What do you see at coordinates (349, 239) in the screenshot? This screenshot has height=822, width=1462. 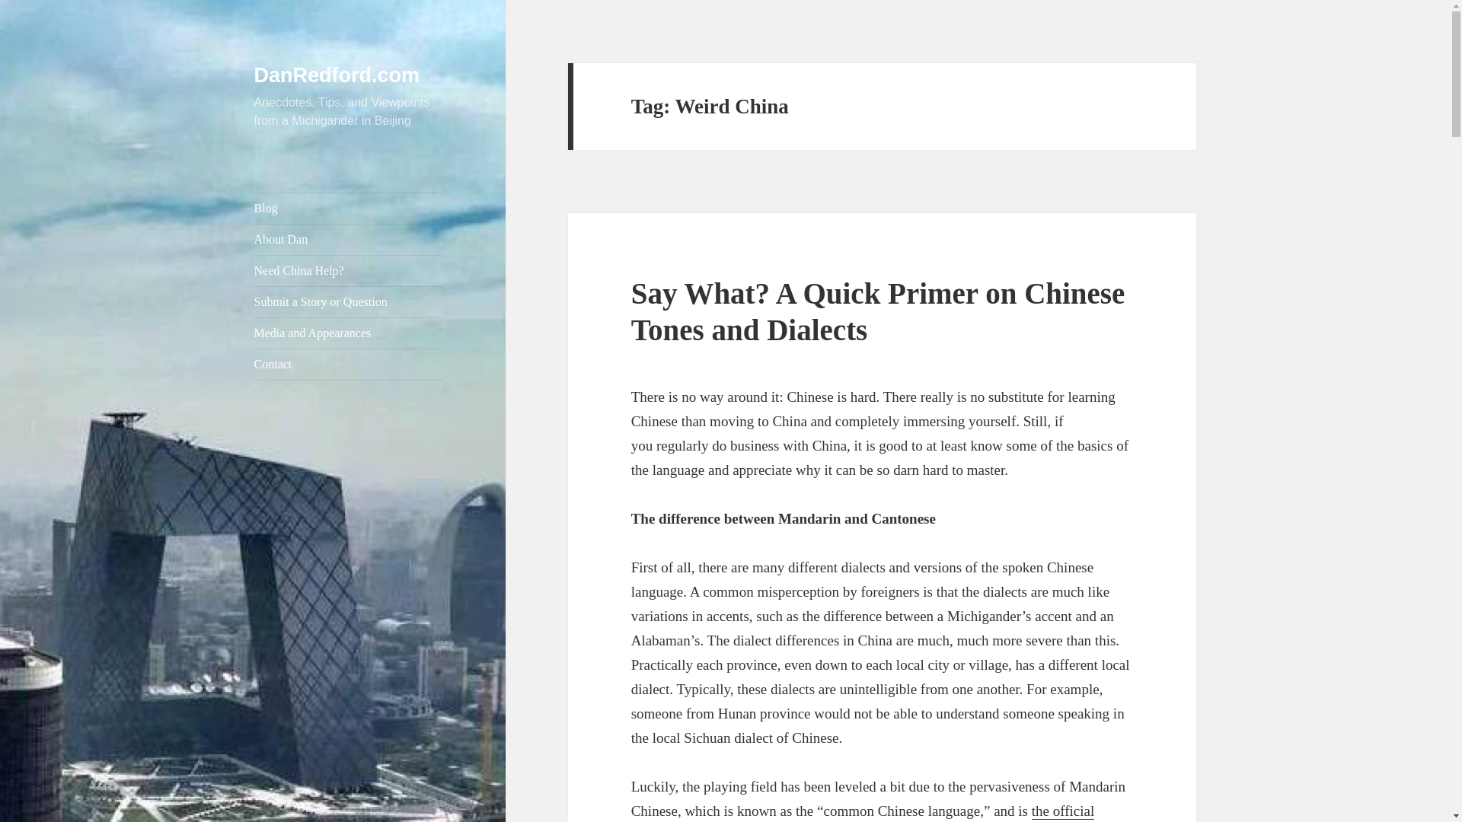 I see `About Dan` at bounding box center [349, 239].